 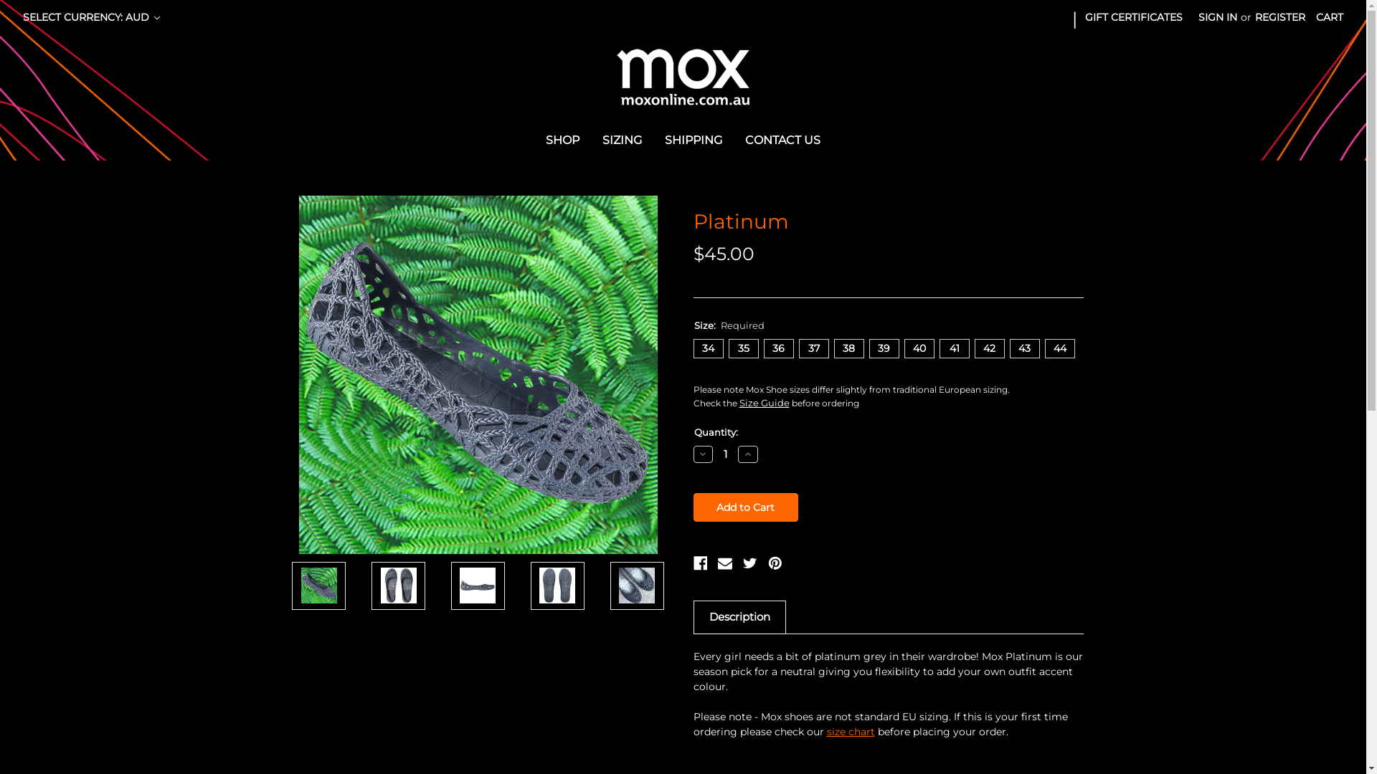 What do you see at coordinates (1330, 17) in the screenshot?
I see `CART` at bounding box center [1330, 17].